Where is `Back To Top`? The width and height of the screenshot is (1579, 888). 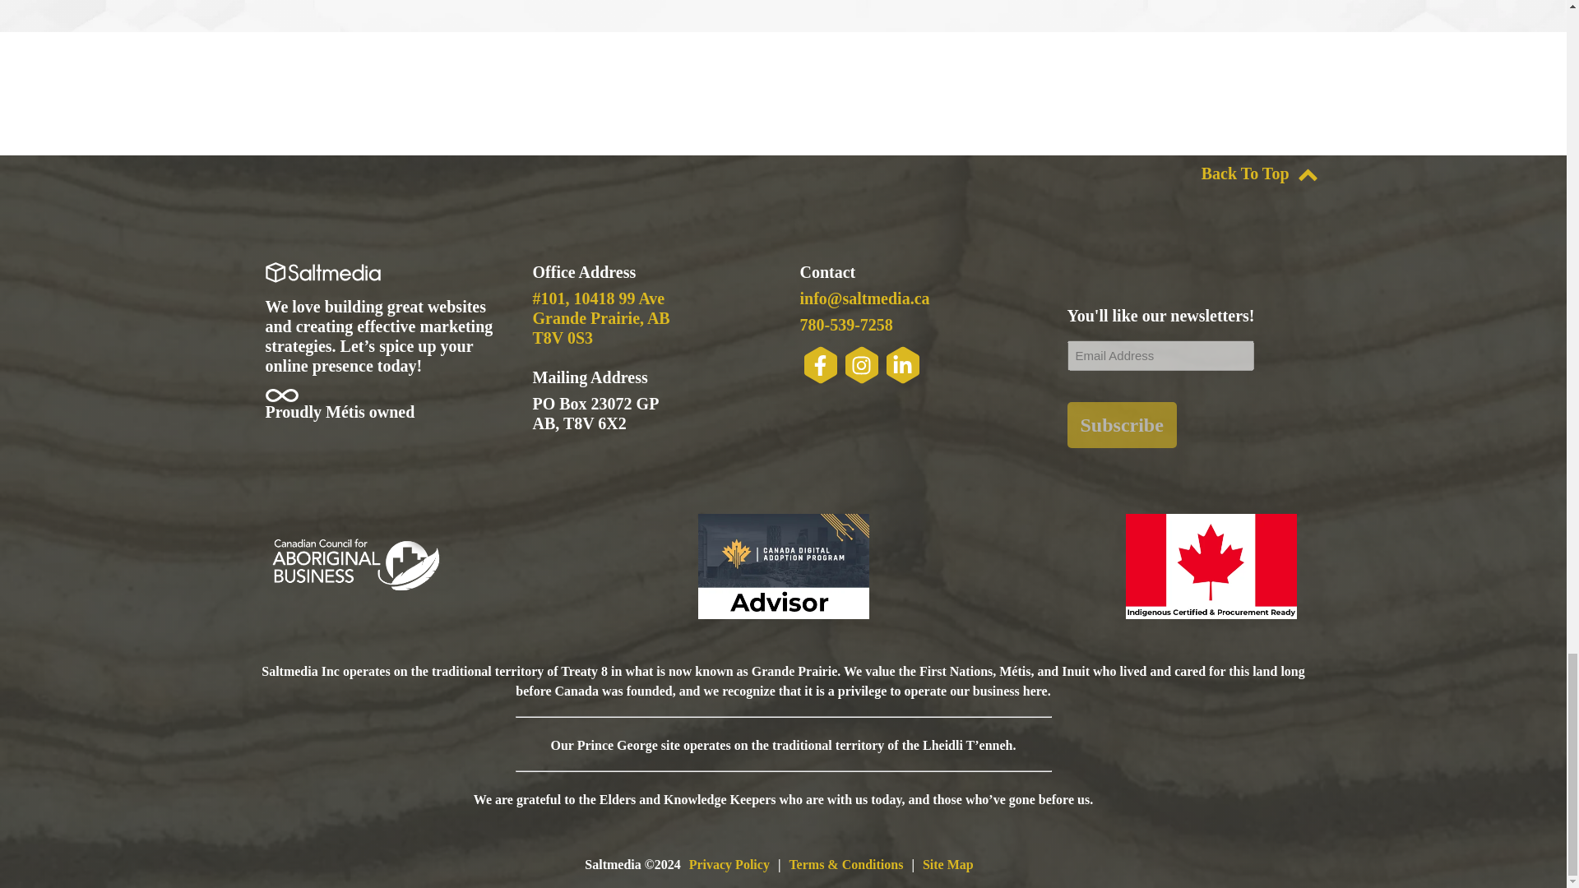 Back To Top is located at coordinates (1260, 173).